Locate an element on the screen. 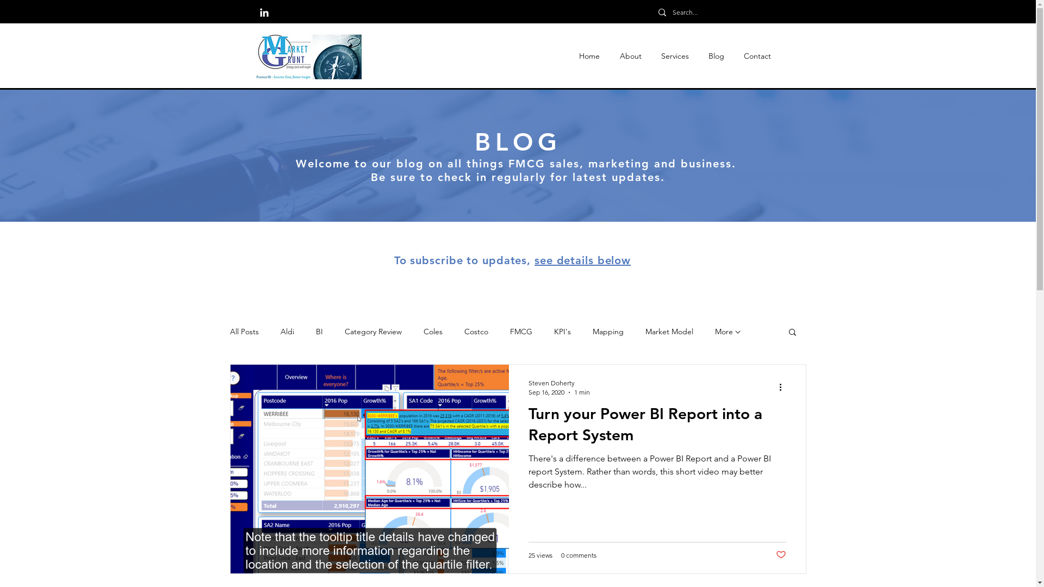  FMCG is located at coordinates (521, 332).